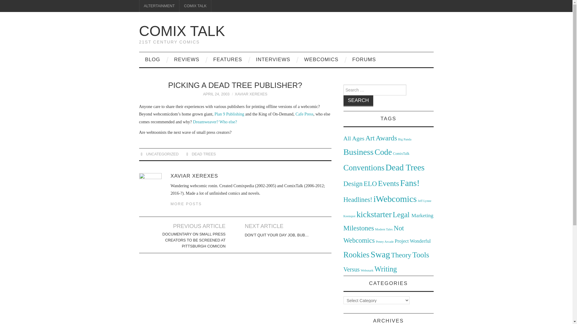  I want to click on Dead Trees, so click(405, 167).